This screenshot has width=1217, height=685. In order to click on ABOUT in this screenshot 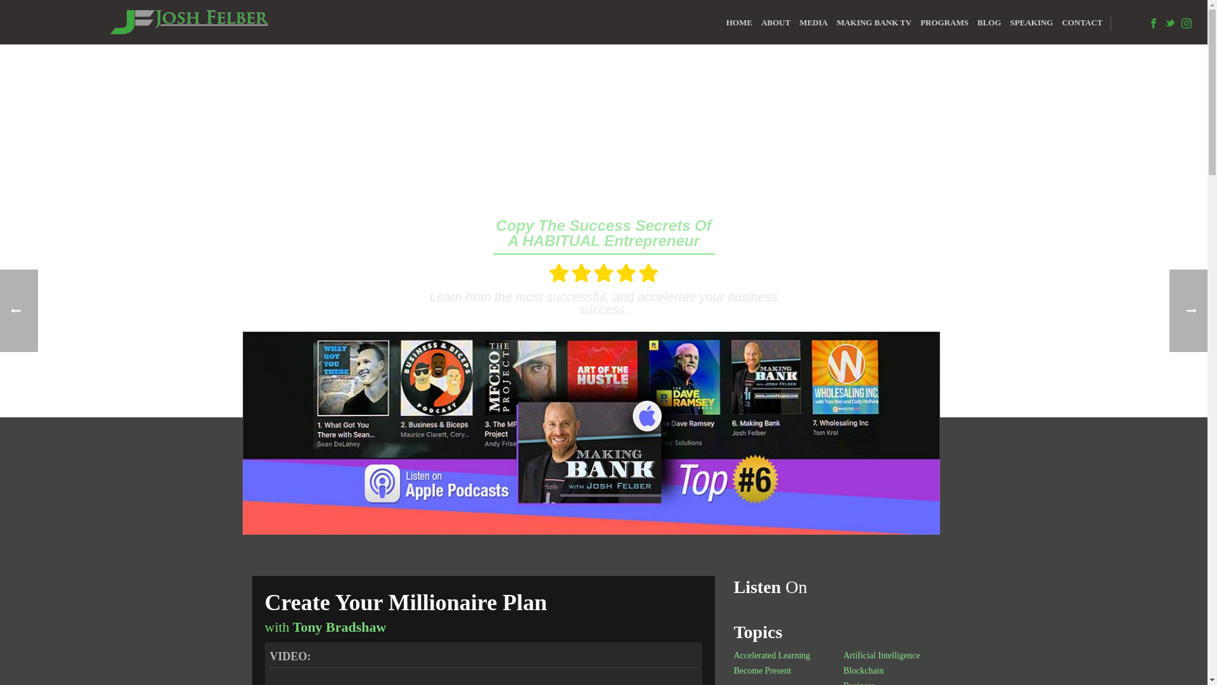, I will do `click(776, 23)`.